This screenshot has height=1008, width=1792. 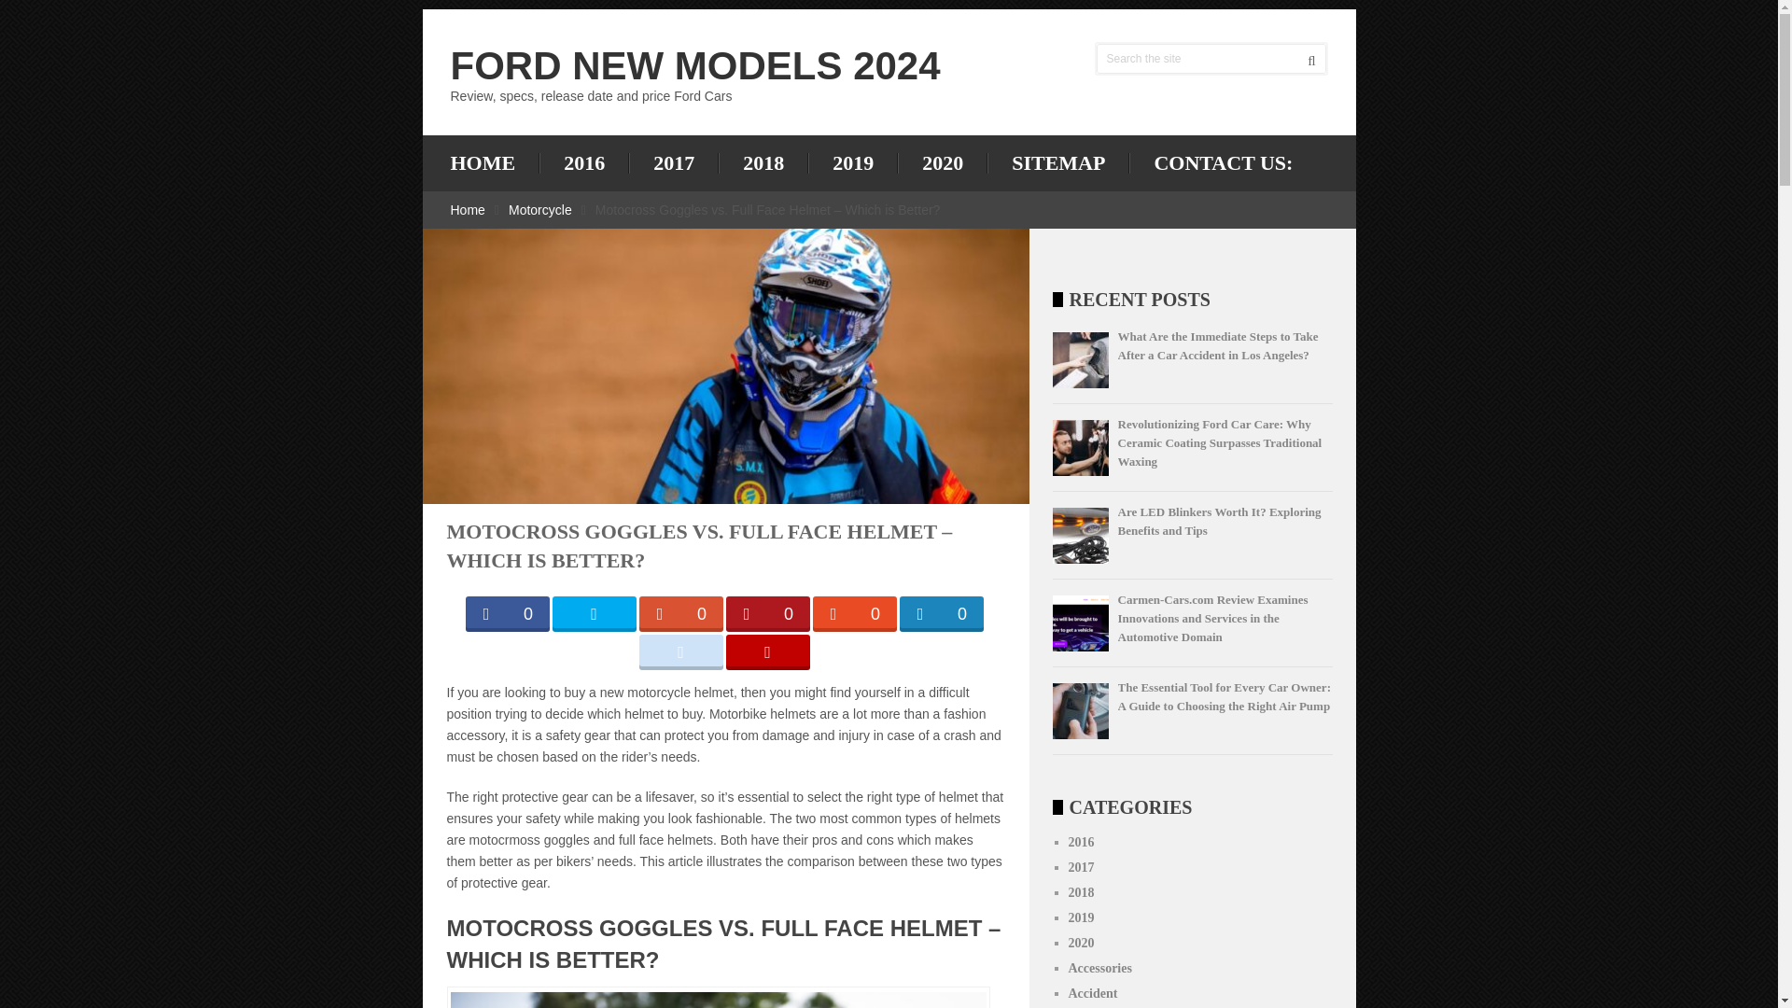 I want to click on CONTACT US:, so click(x=1222, y=162).